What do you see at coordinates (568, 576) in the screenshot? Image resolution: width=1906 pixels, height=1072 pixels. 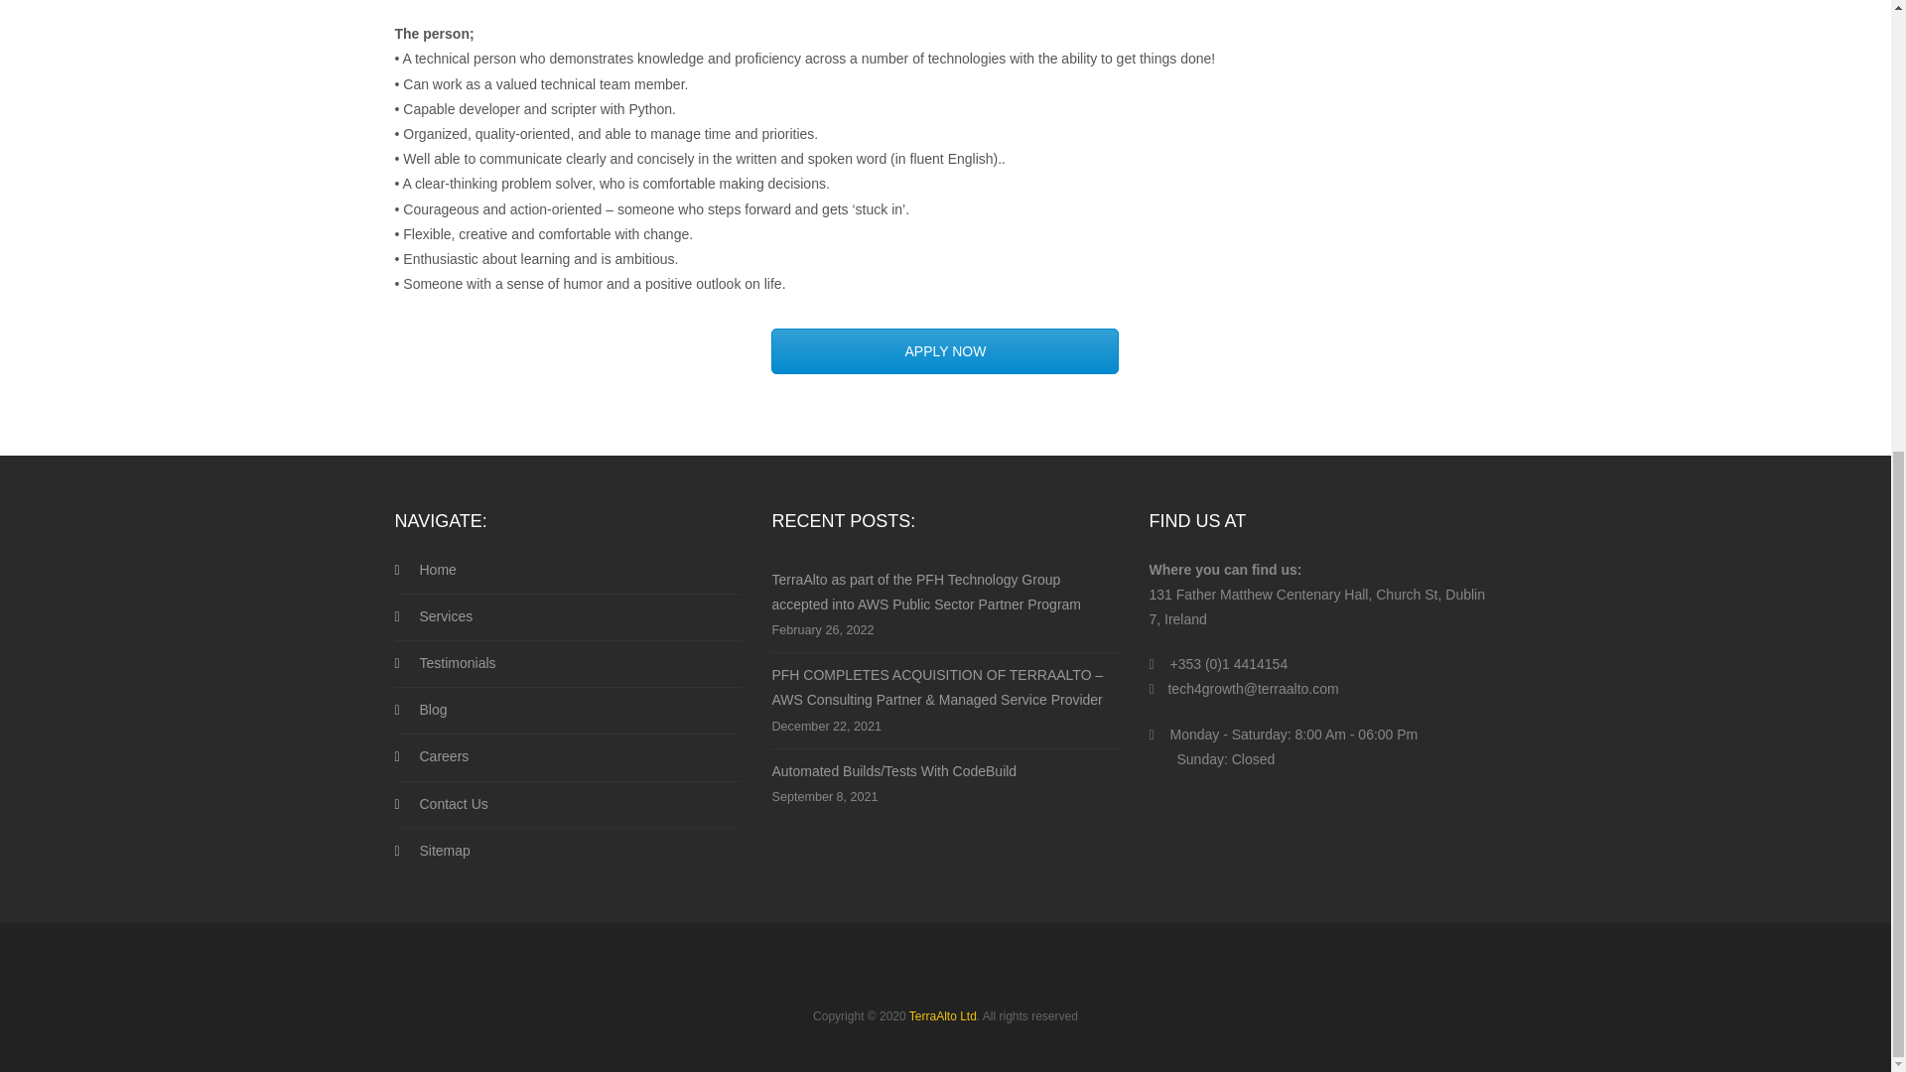 I see `Home` at bounding box center [568, 576].